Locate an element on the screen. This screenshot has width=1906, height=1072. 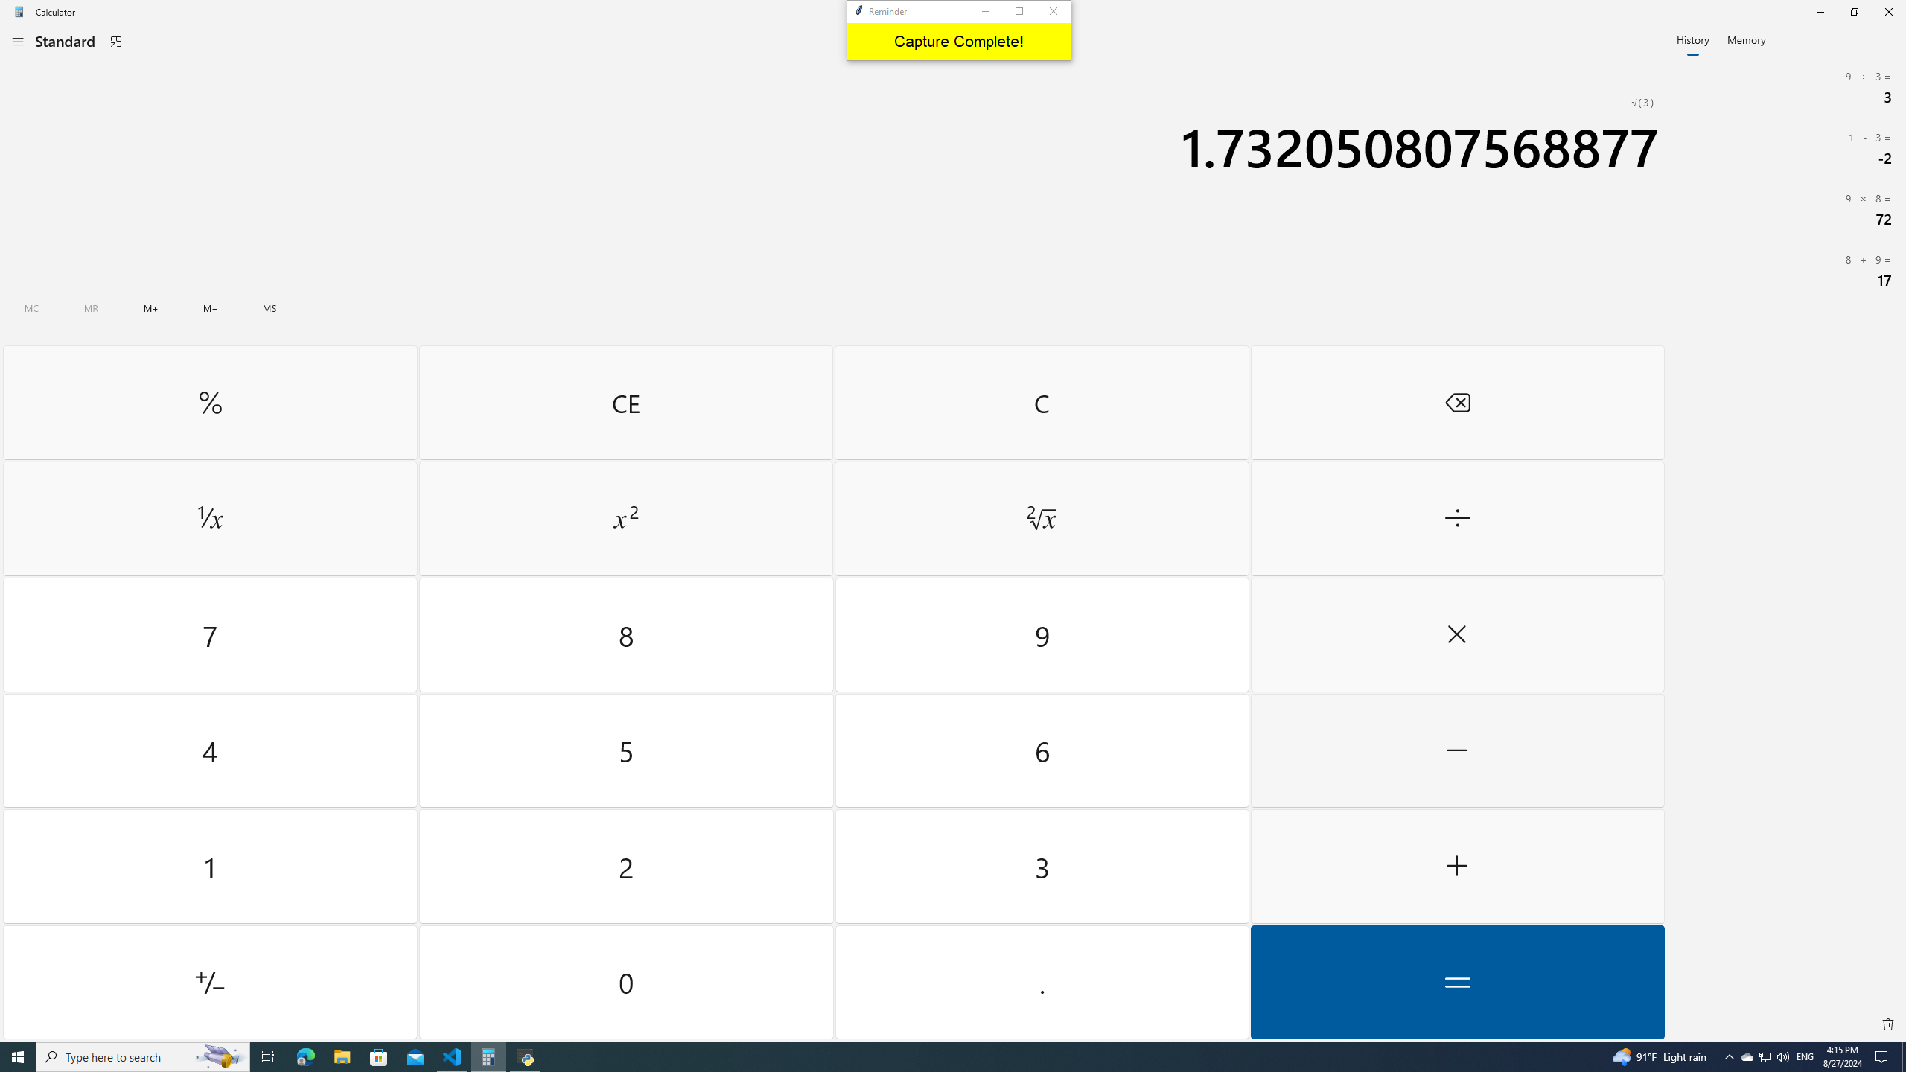
Backspace is located at coordinates (1456, 402).